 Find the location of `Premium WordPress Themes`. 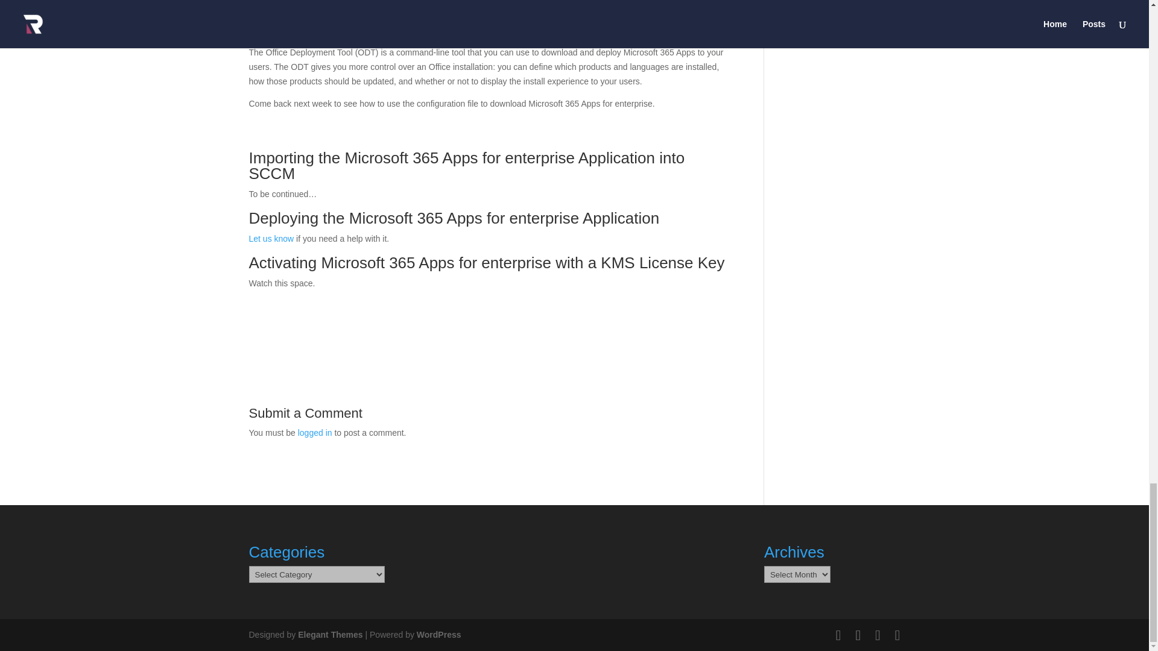

Premium WordPress Themes is located at coordinates (329, 634).